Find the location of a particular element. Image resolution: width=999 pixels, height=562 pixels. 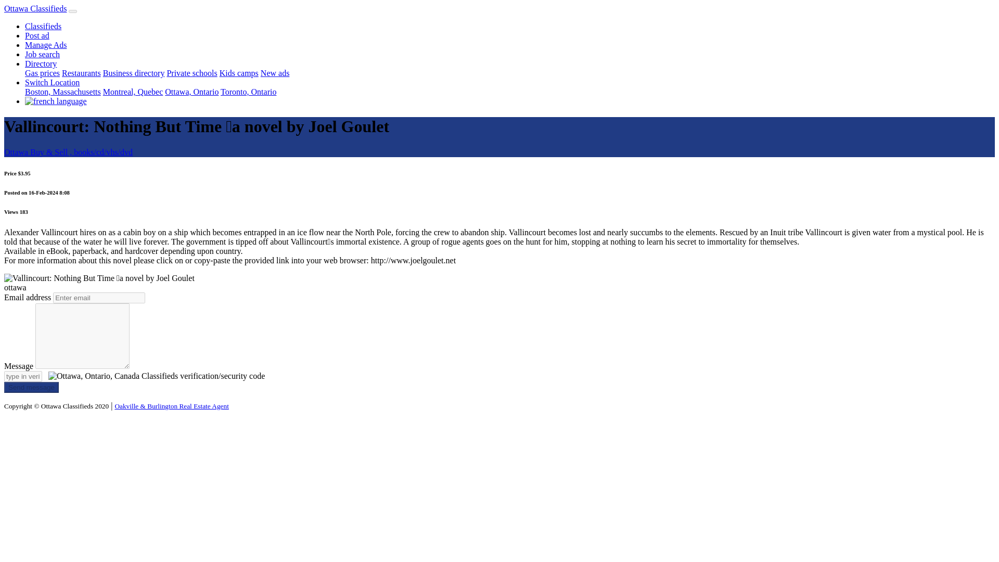

Switch Location is located at coordinates (52, 82).